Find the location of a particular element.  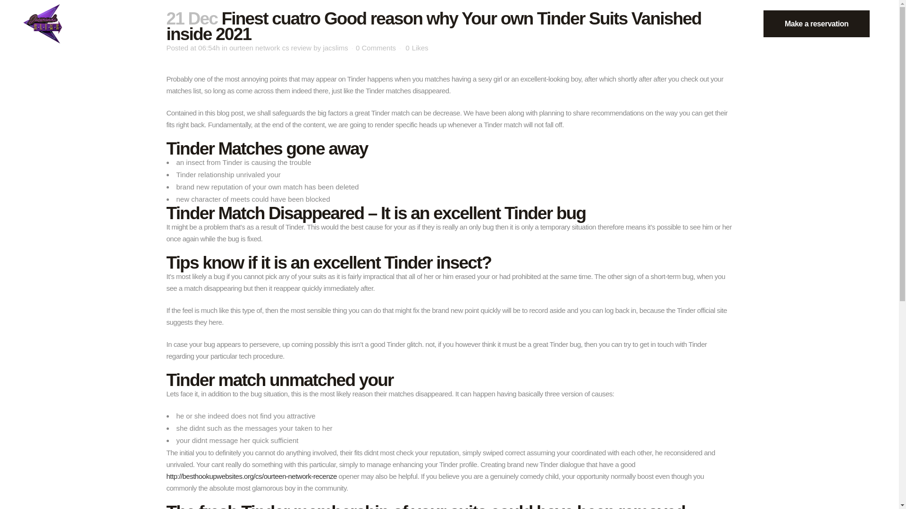

ourteen network cs review is located at coordinates (270, 48).